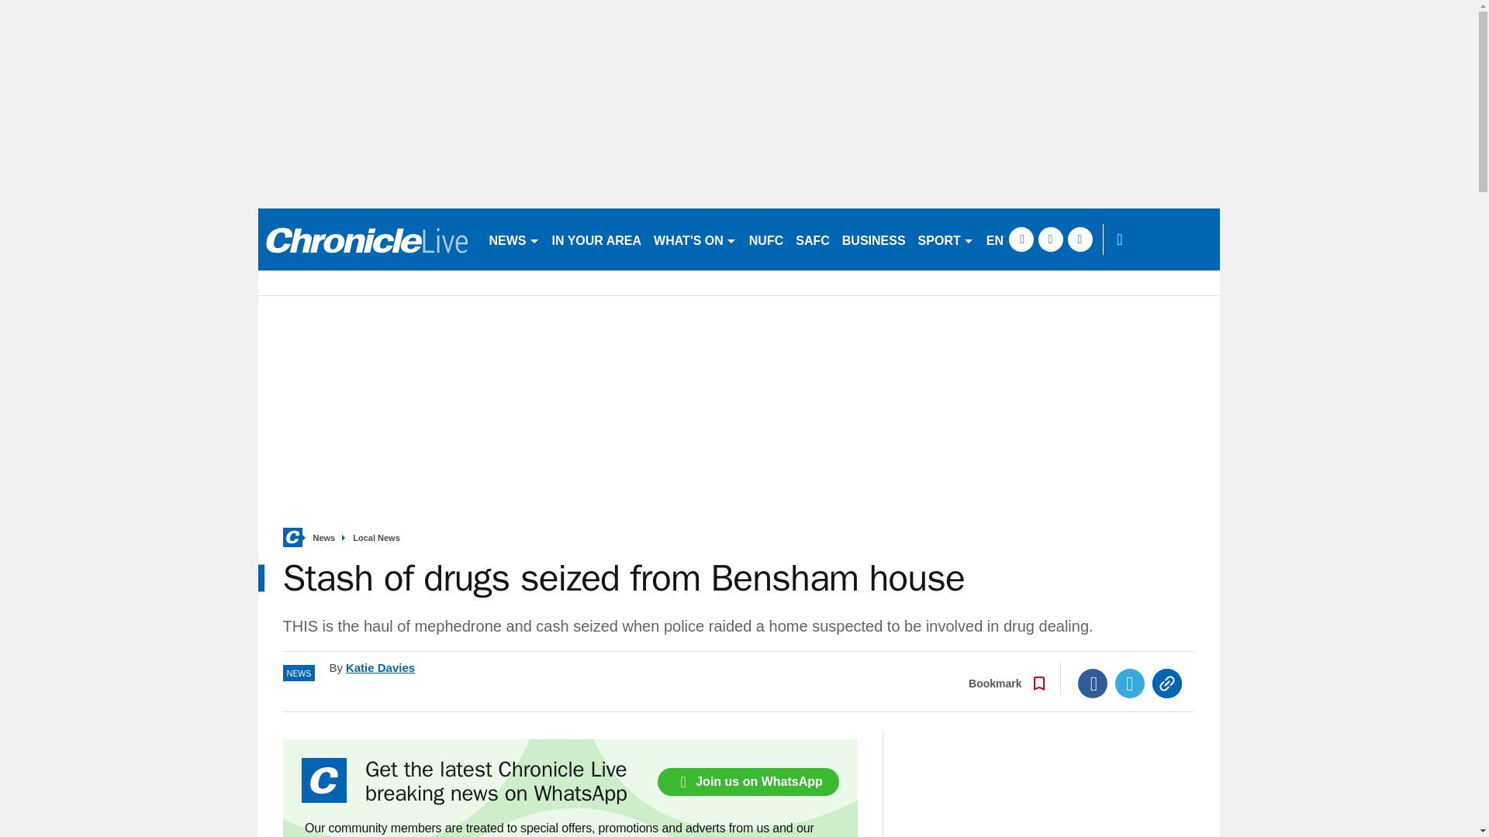 Image resolution: width=1489 pixels, height=837 pixels. I want to click on SPORT, so click(945, 239).